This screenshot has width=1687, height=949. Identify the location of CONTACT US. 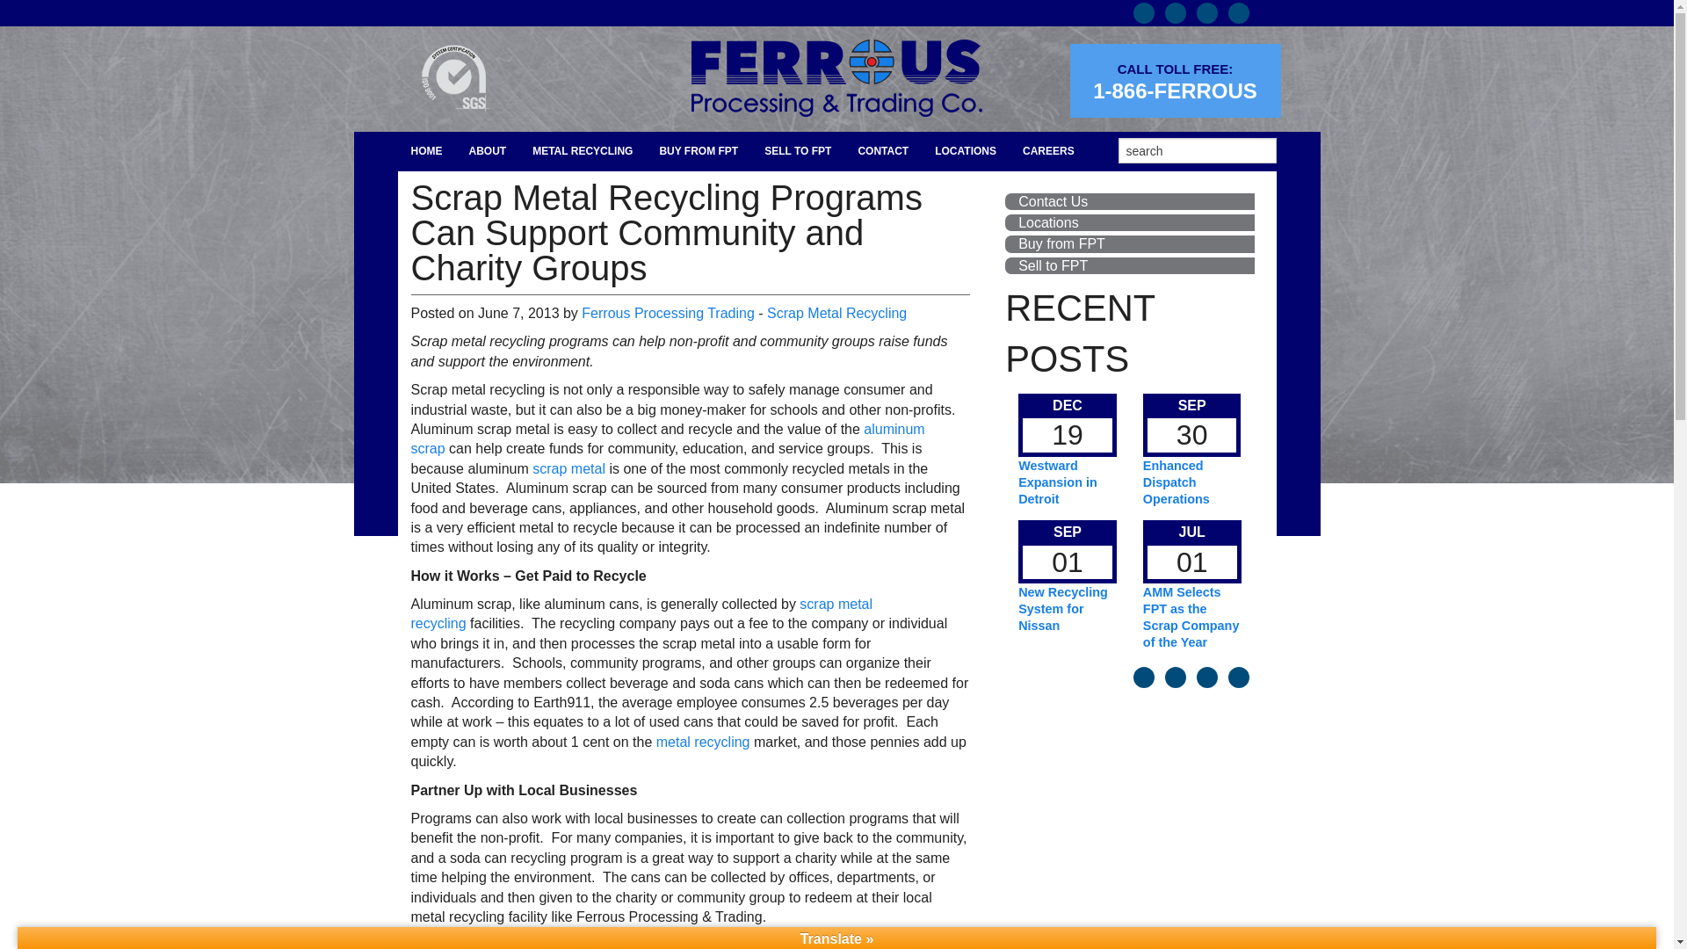
(882, 230).